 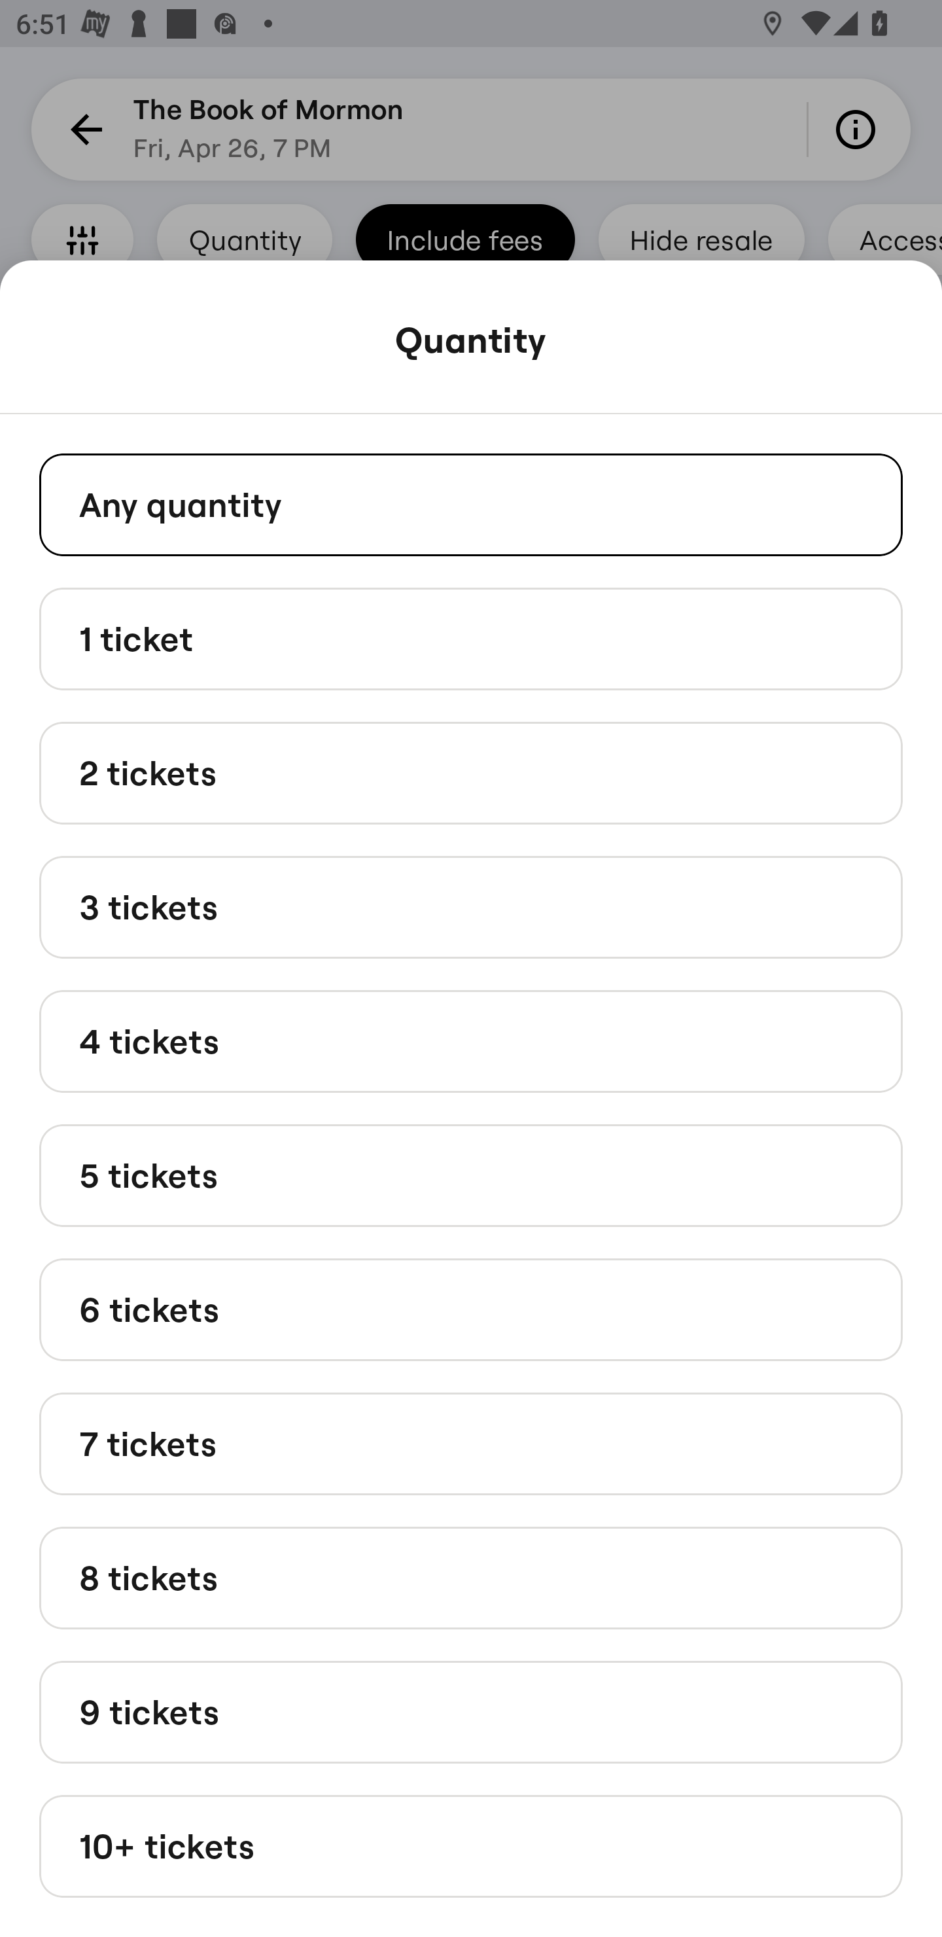 What do you see at coordinates (471, 907) in the screenshot?
I see `3 tickets` at bounding box center [471, 907].